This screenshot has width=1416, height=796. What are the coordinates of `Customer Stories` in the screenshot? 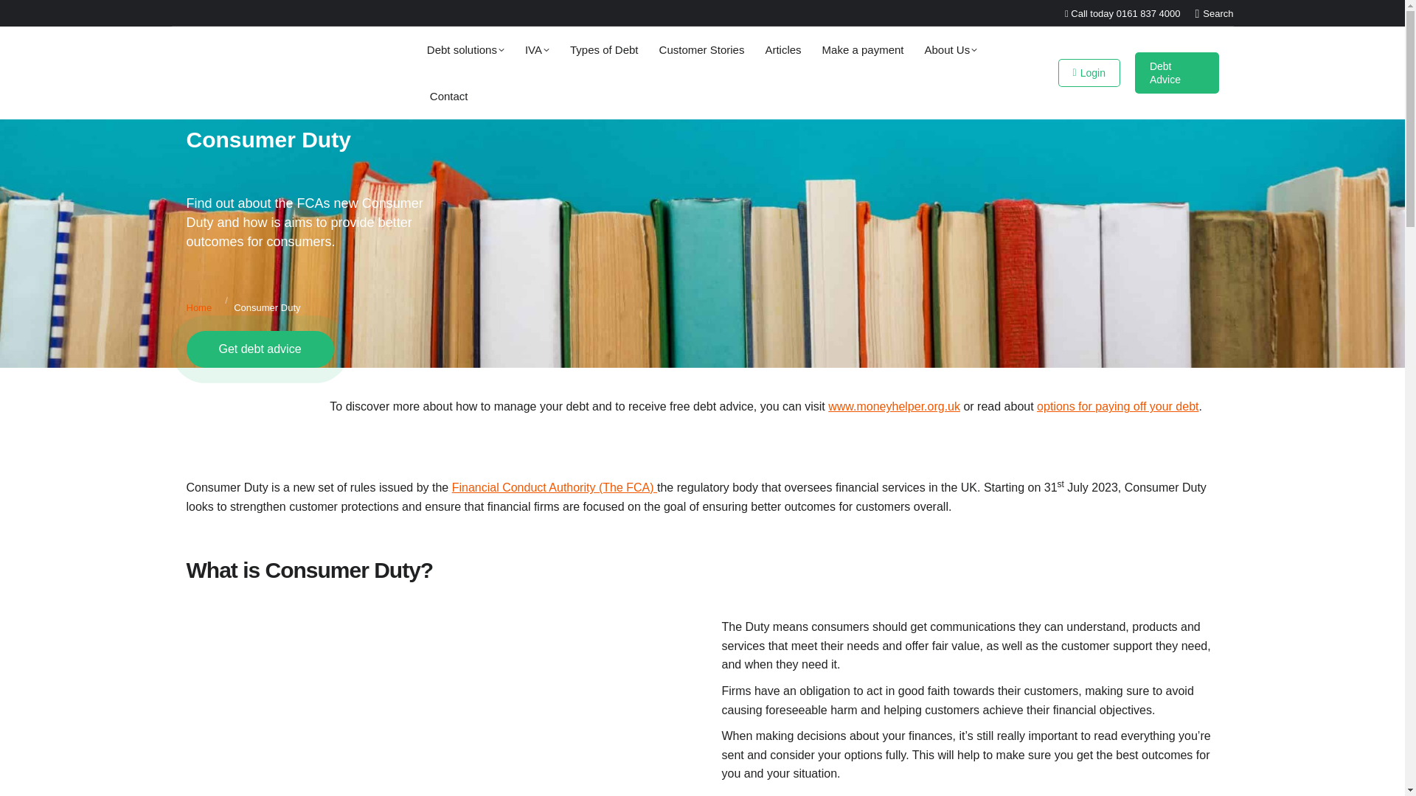 It's located at (702, 50).